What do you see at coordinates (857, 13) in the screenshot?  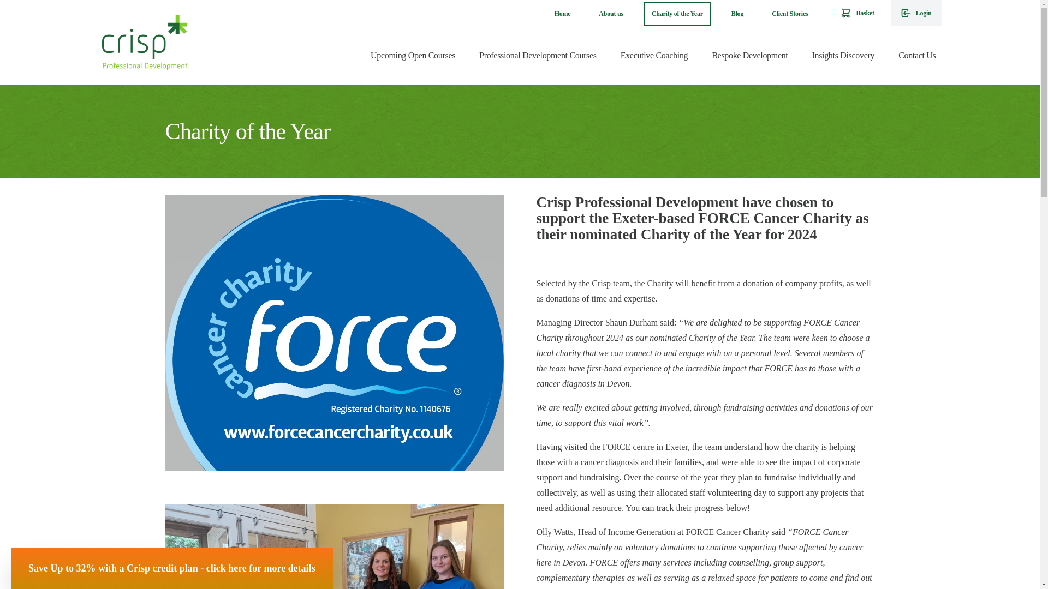 I see `Basket` at bounding box center [857, 13].